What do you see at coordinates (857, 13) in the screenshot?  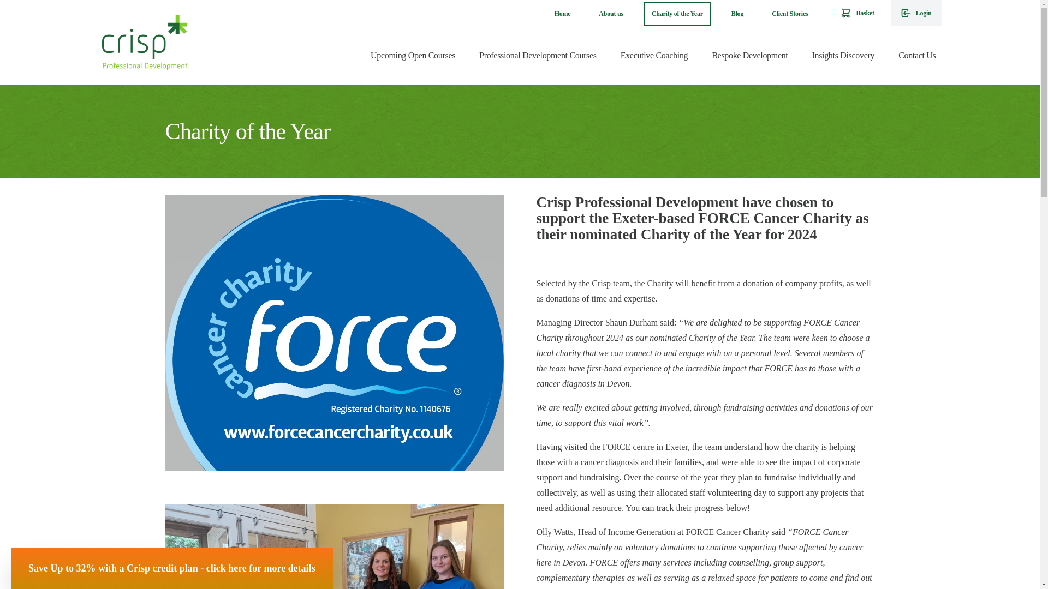 I see `Basket` at bounding box center [857, 13].